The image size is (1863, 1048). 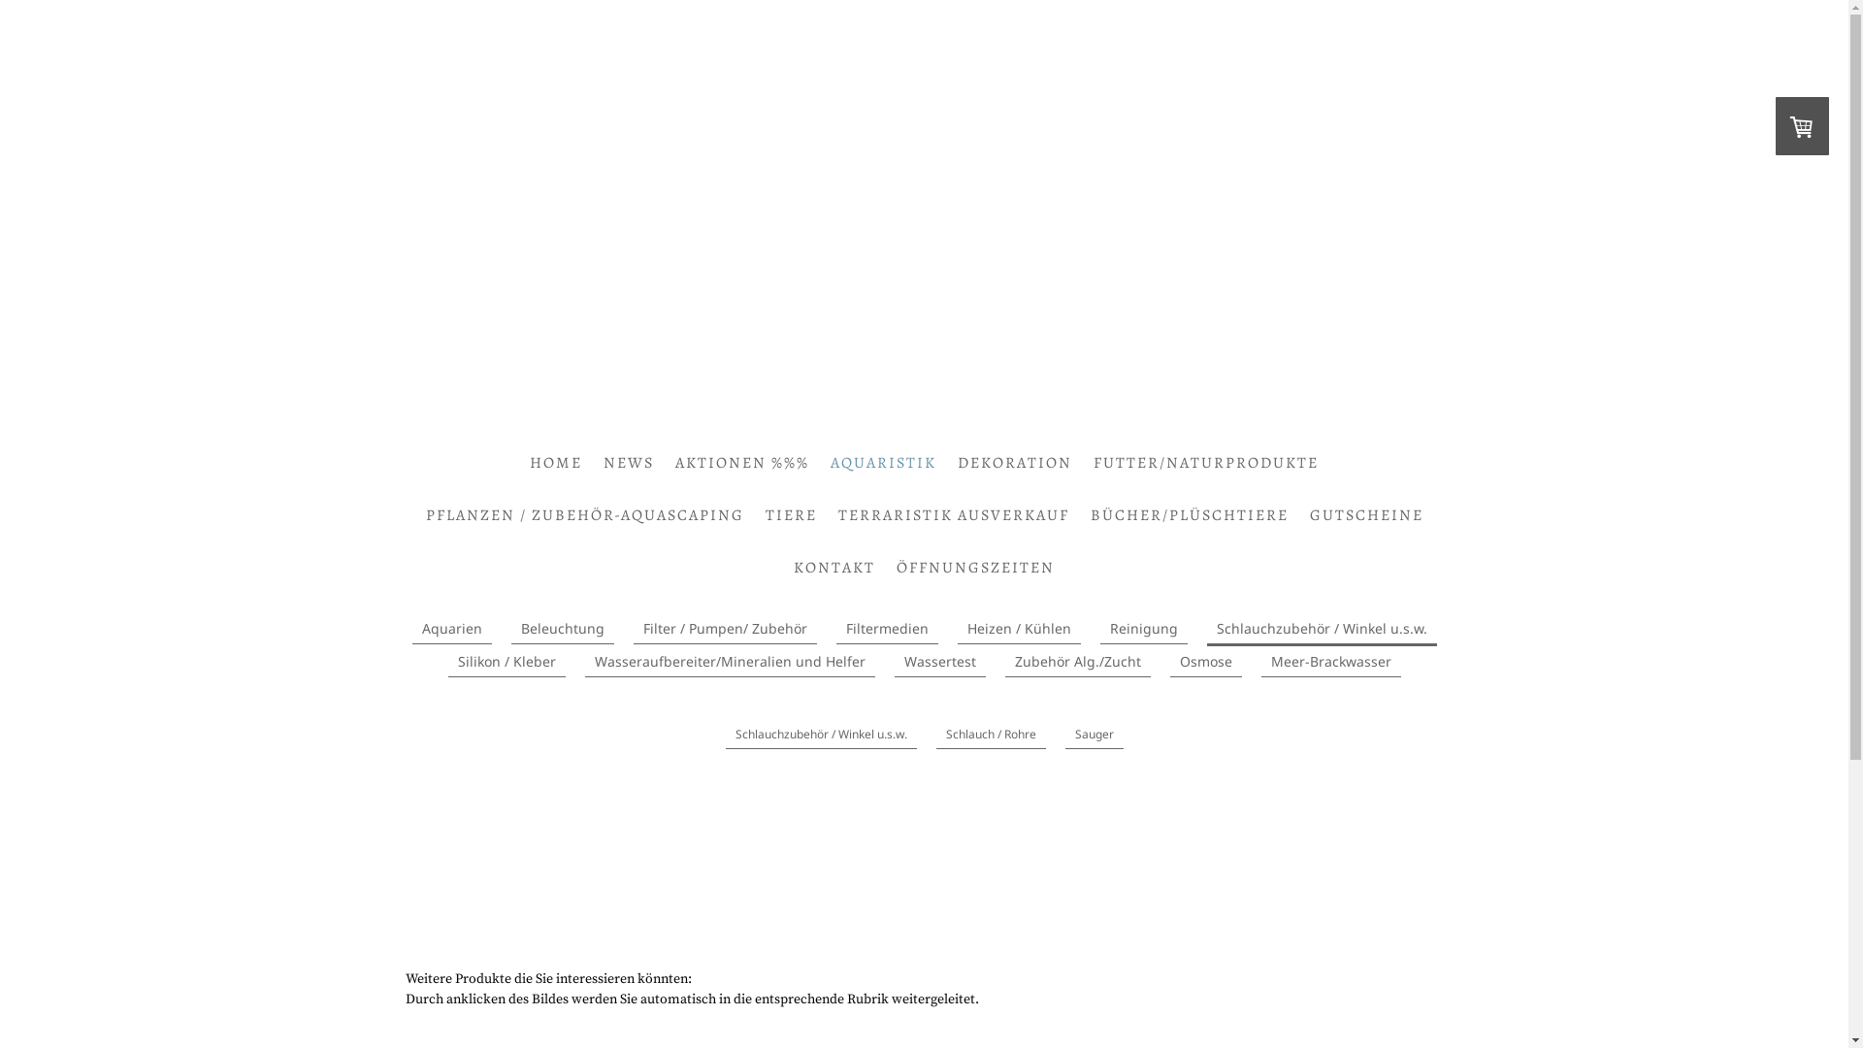 What do you see at coordinates (990, 736) in the screenshot?
I see `Schlauch / Rohre` at bounding box center [990, 736].